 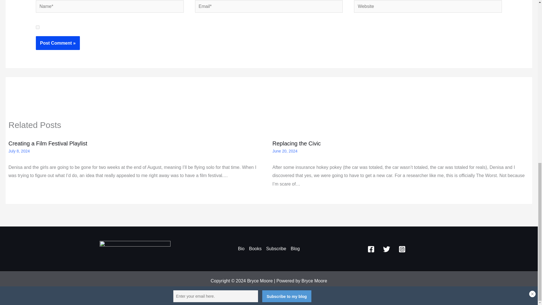 I want to click on 1, so click(x=38, y=27).